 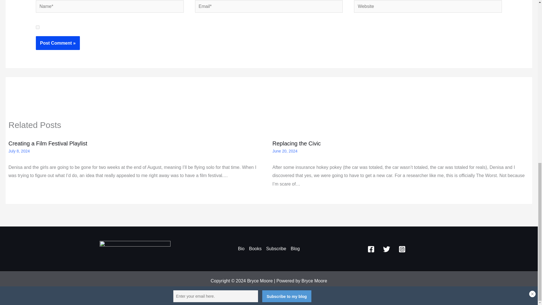 I want to click on 1, so click(x=38, y=27).